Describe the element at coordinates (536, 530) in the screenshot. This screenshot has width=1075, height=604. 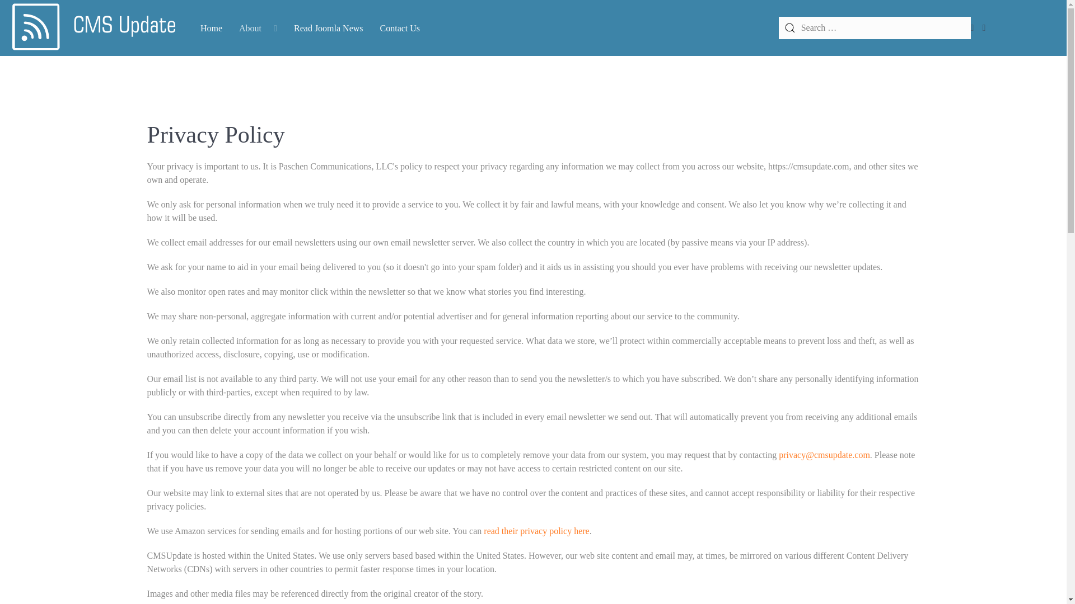
I see `read their privacy policy here` at that location.